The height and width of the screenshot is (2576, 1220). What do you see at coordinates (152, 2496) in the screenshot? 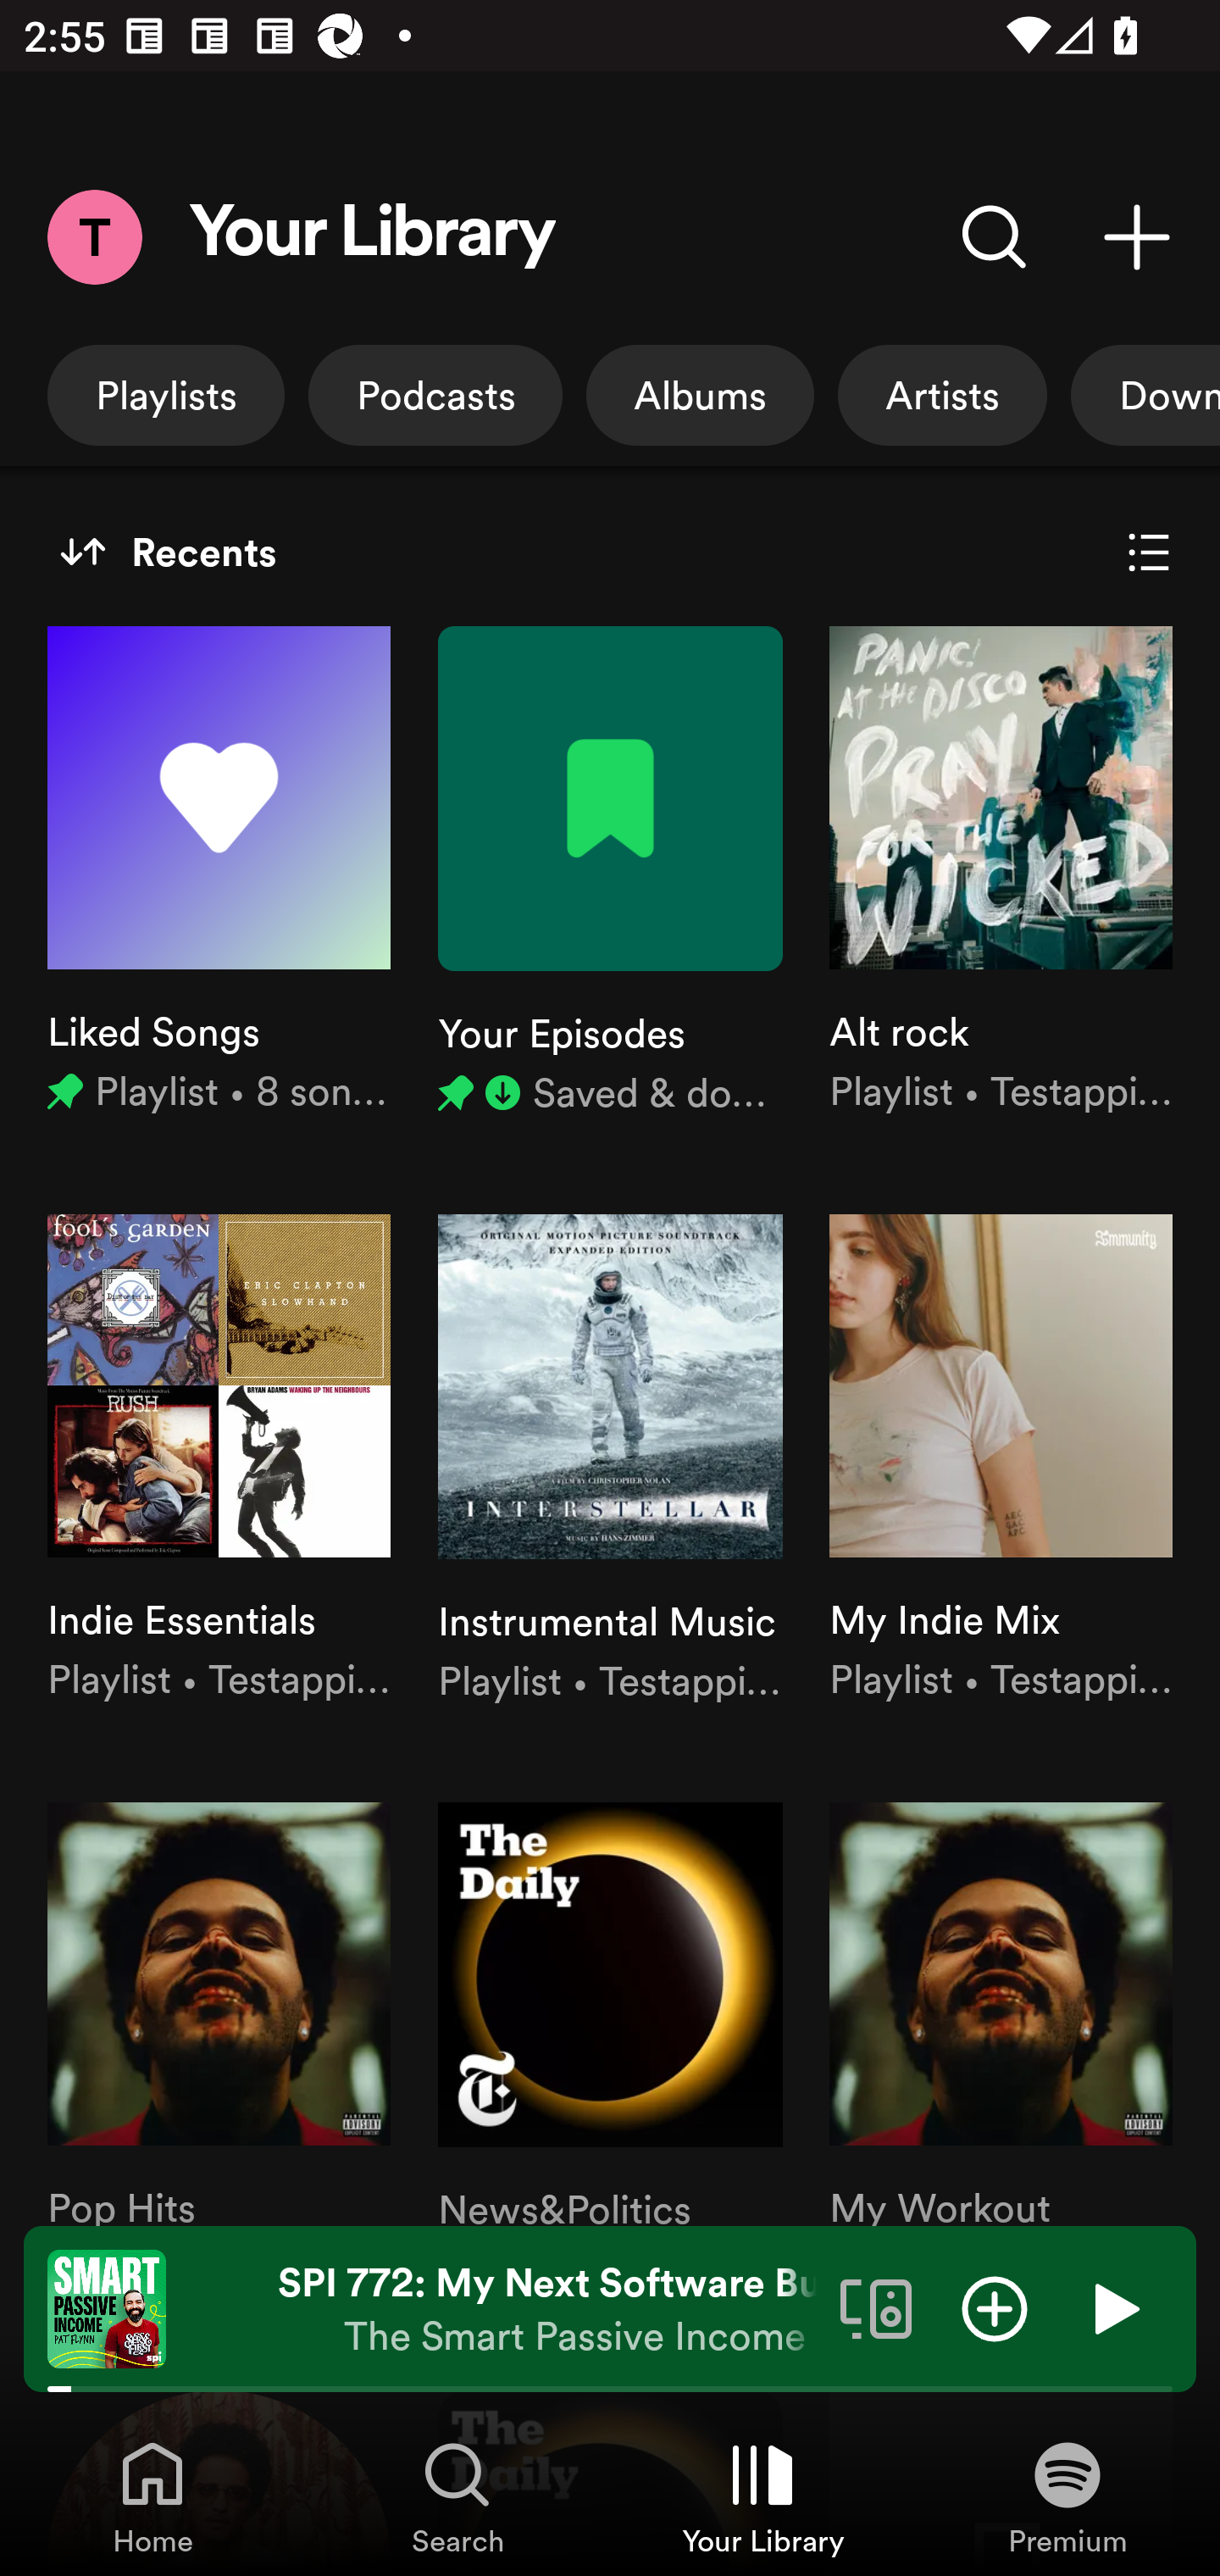
I see `Home, Tab 1 of 4 Home Home` at bounding box center [152, 2496].